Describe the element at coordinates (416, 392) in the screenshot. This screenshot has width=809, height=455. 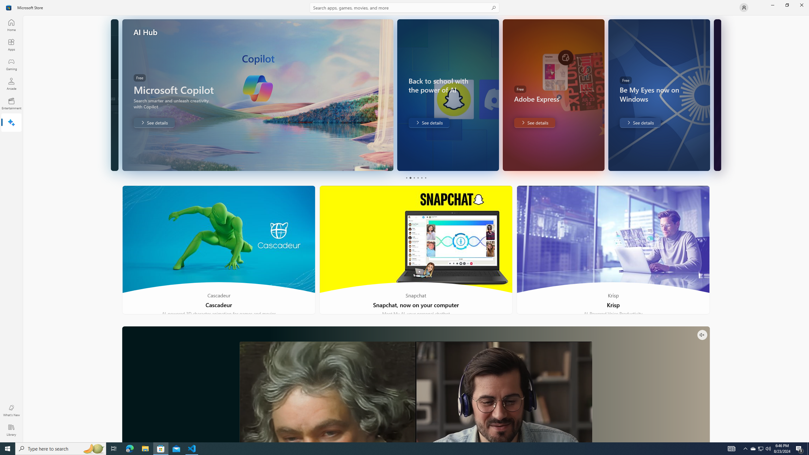
I see `AutomationID: PosterImage` at that location.